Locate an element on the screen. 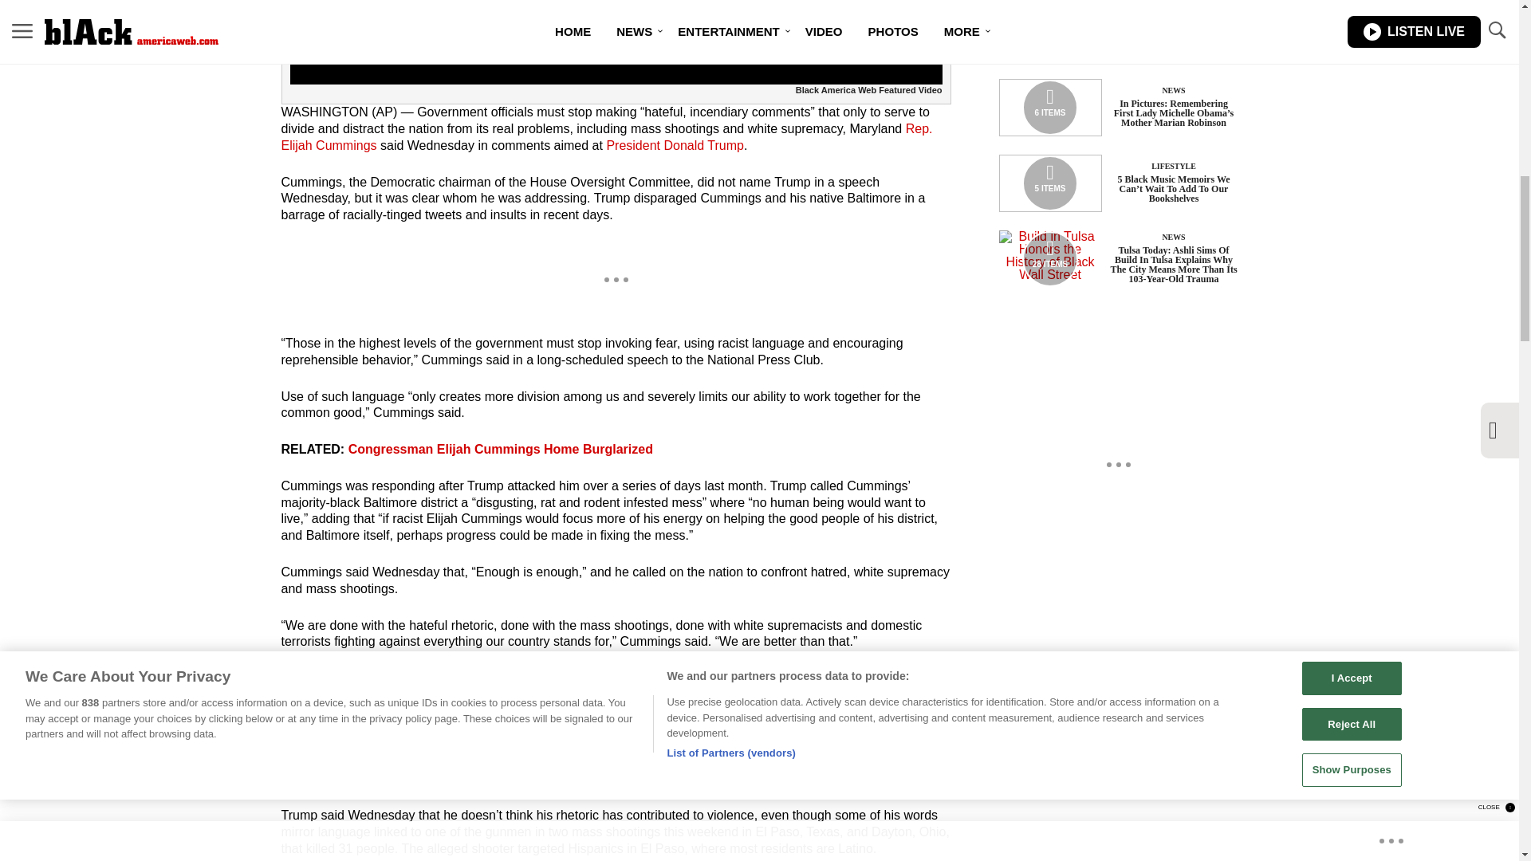 The width and height of the screenshot is (1531, 861). Media Playlist is located at coordinates (1049, 258).